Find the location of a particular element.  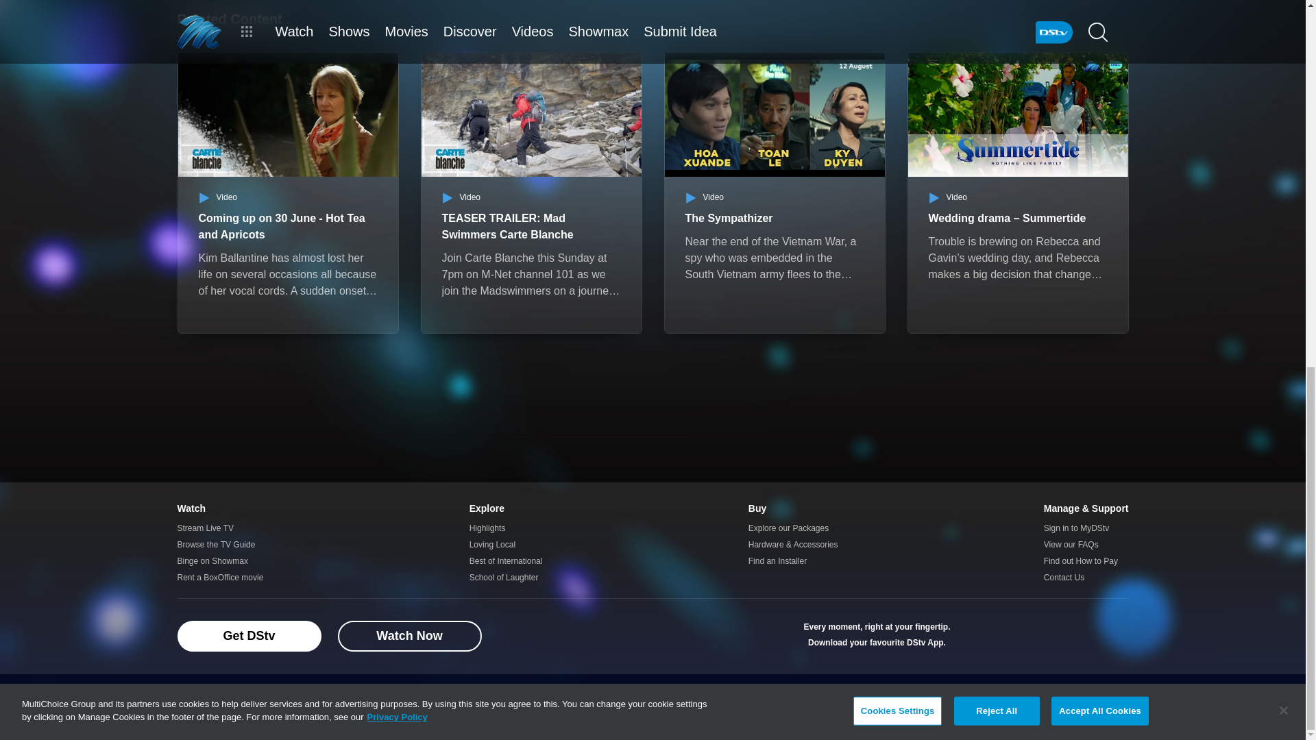

Watch Now is located at coordinates (409, 636).